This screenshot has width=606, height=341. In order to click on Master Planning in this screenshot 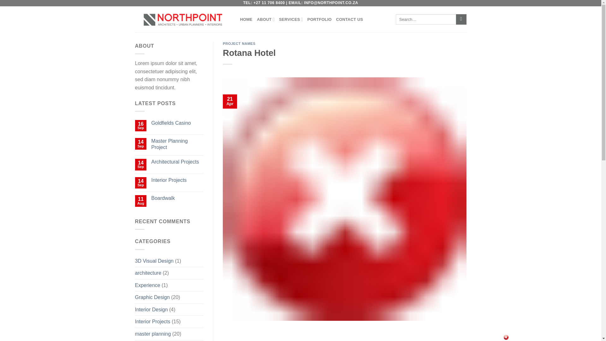, I will do `click(153, 340)`.